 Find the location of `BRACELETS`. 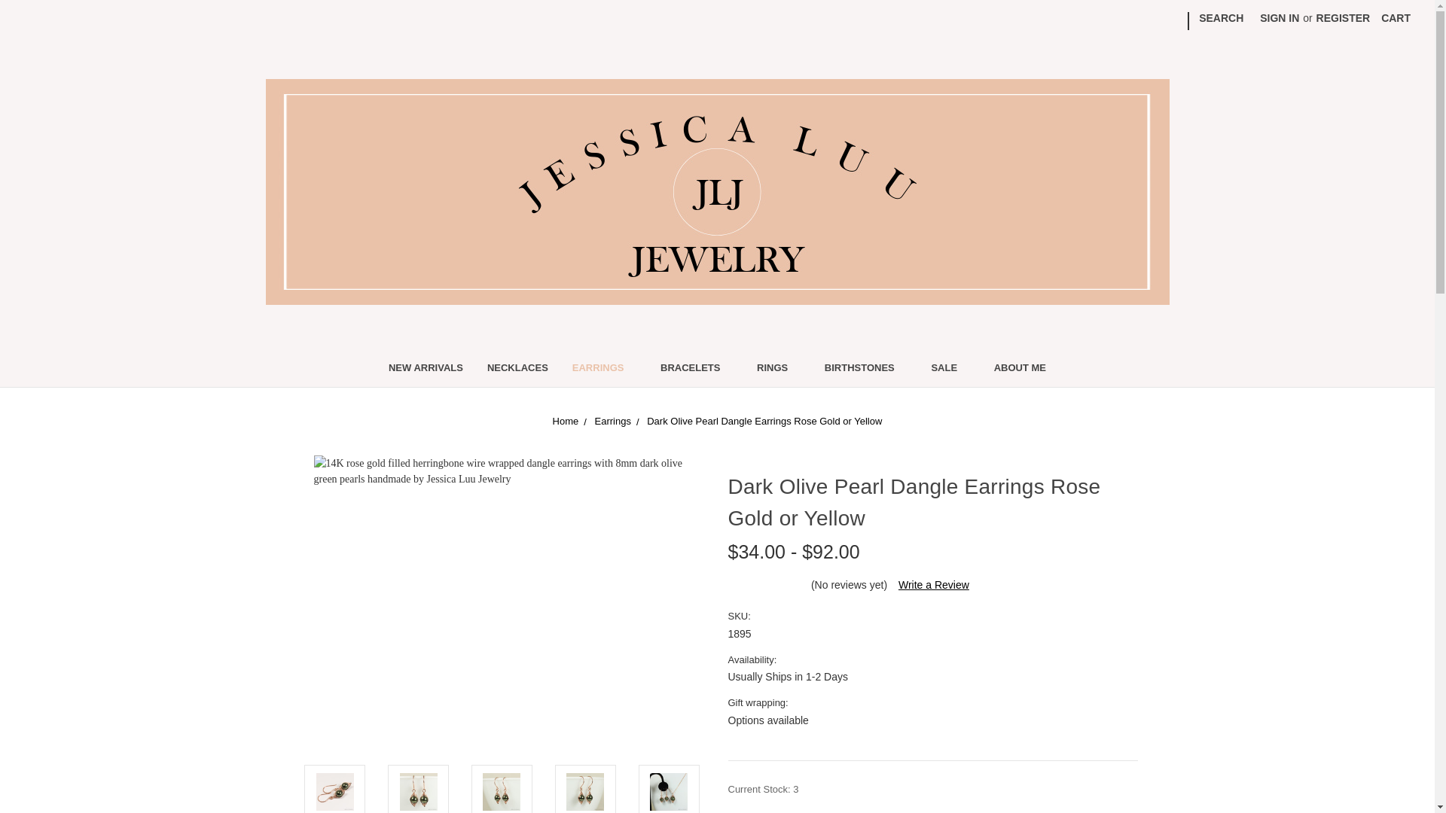

BRACELETS is located at coordinates (696, 369).